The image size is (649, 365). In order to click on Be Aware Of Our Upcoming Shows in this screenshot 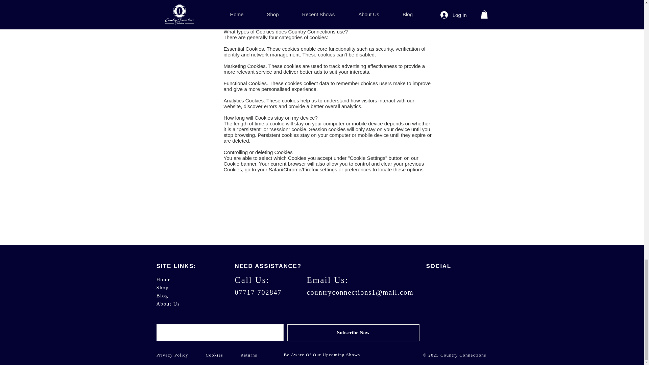, I will do `click(322, 355)`.